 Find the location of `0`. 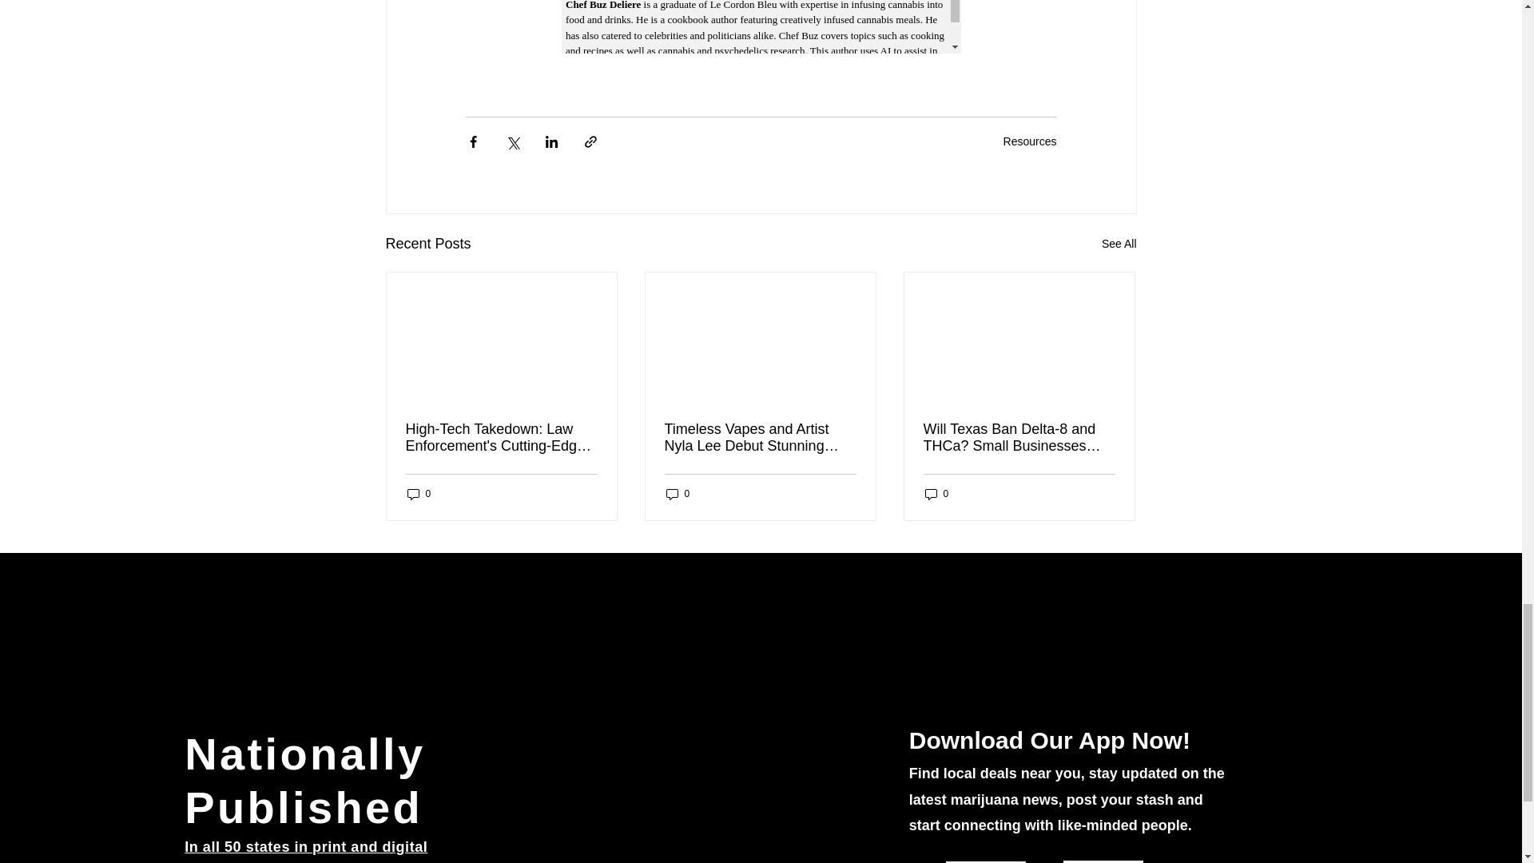

0 is located at coordinates (419, 494).